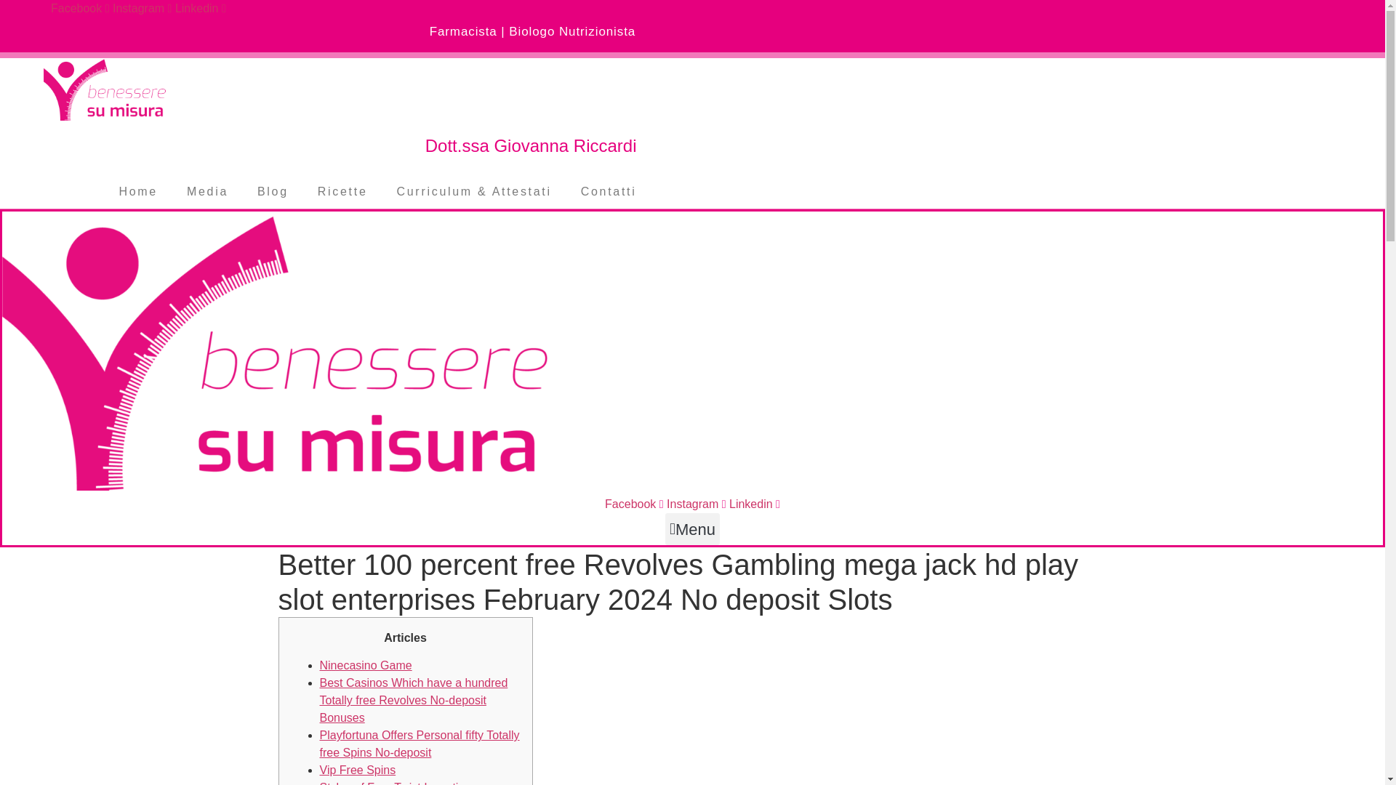  What do you see at coordinates (398, 783) in the screenshot?
I see `Styles of Free Twist Incentives` at bounding box center [398, 783].